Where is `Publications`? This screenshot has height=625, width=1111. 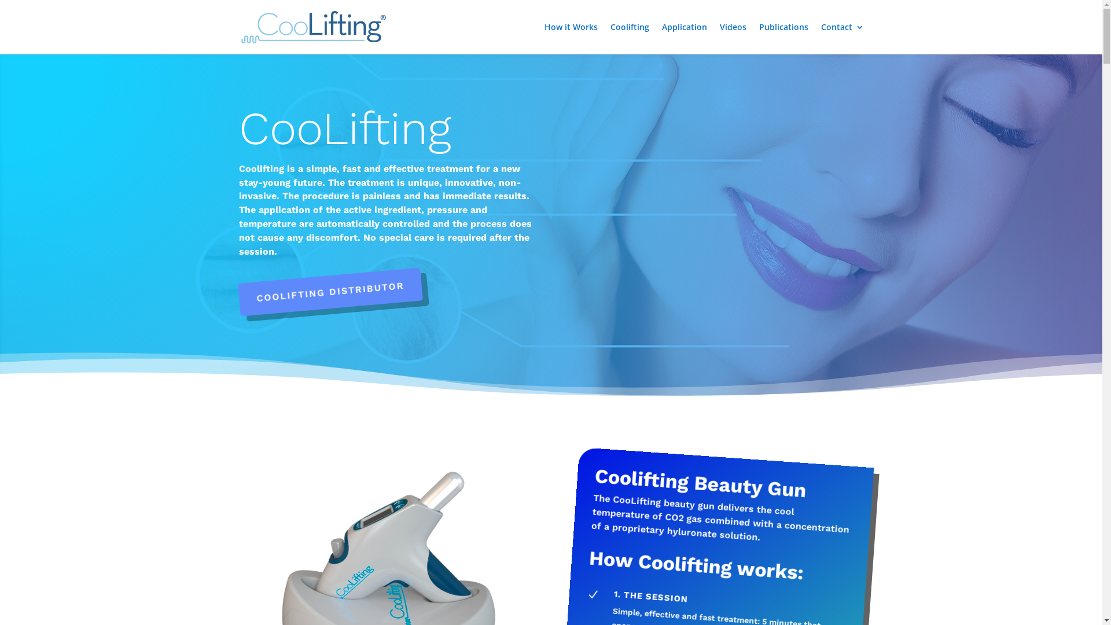 Publications is located at coordinates (783, 39).